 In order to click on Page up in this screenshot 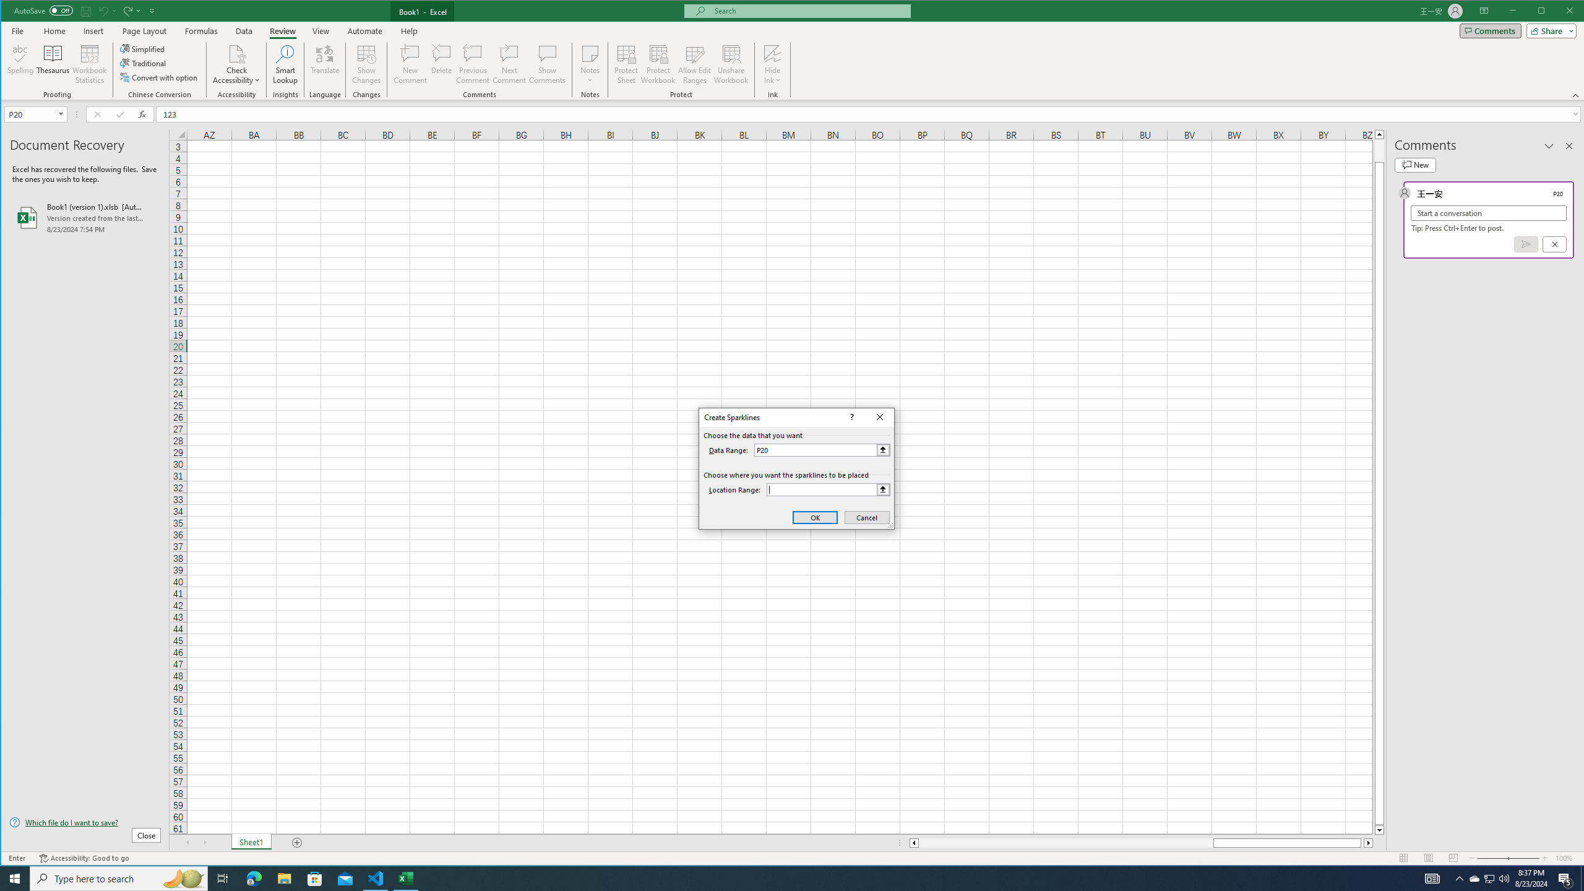, I will do `click(1380, 150)`.